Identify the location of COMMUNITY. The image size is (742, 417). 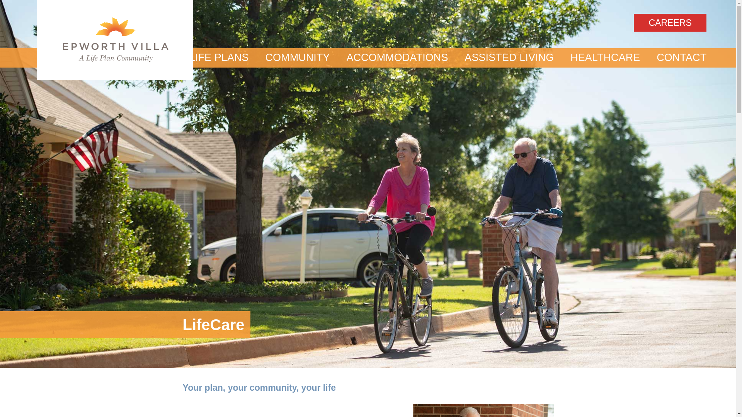
(298, 58).